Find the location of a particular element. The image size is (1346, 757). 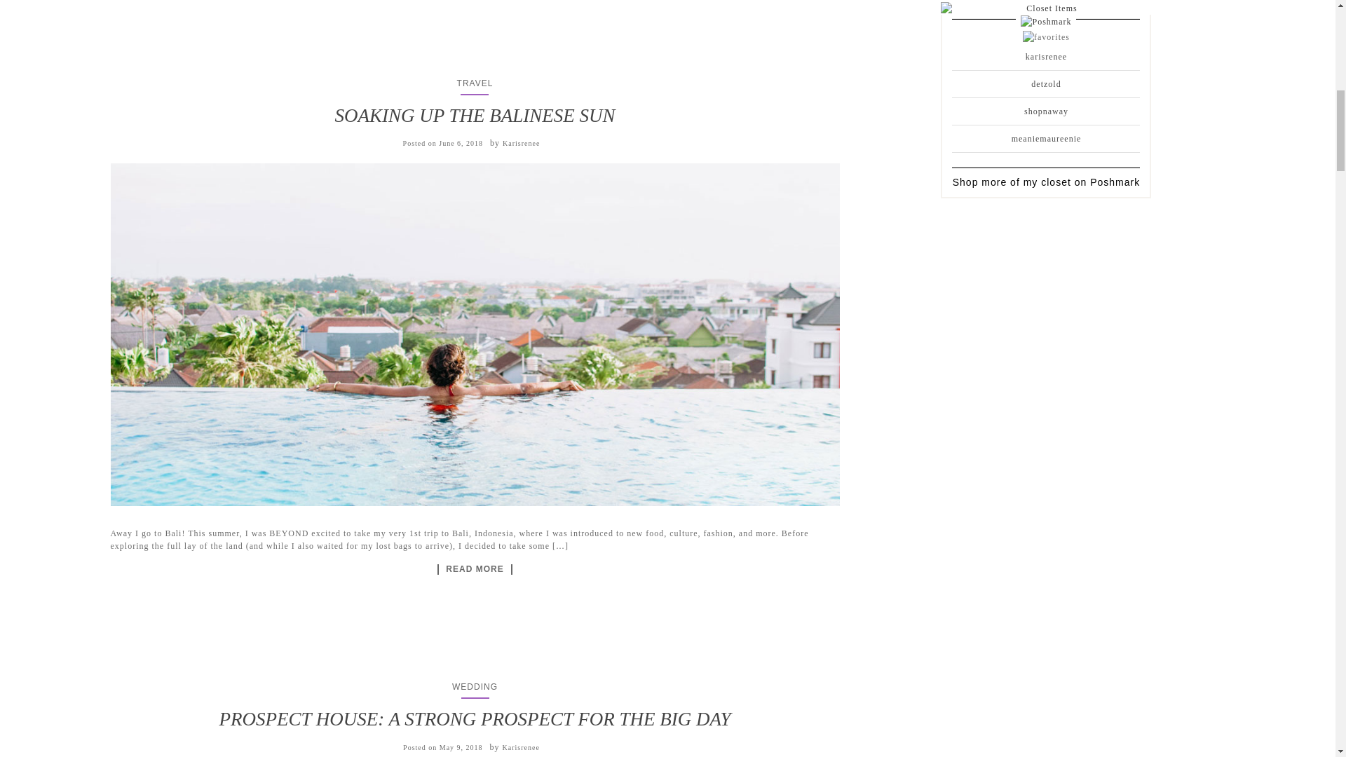

Soaking Up the Balinese Sun is located at coordinates (474, 568).